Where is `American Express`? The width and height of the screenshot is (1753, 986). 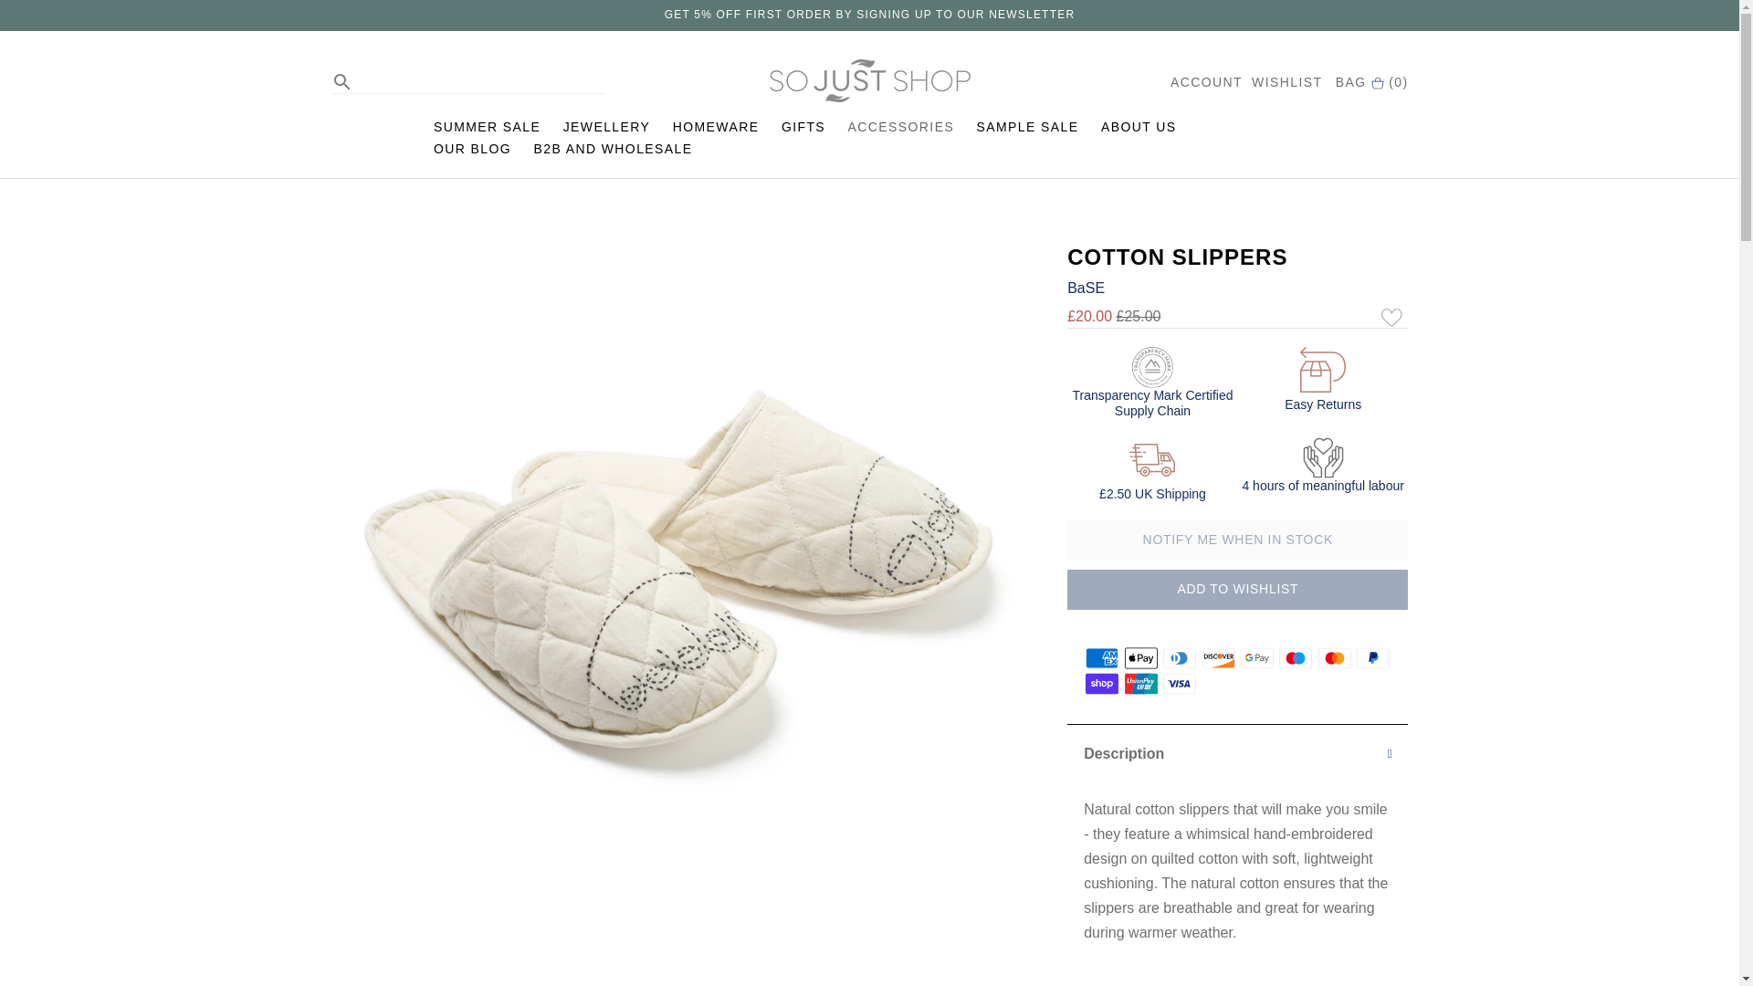 American Express is located at coordinates (1101, 657).